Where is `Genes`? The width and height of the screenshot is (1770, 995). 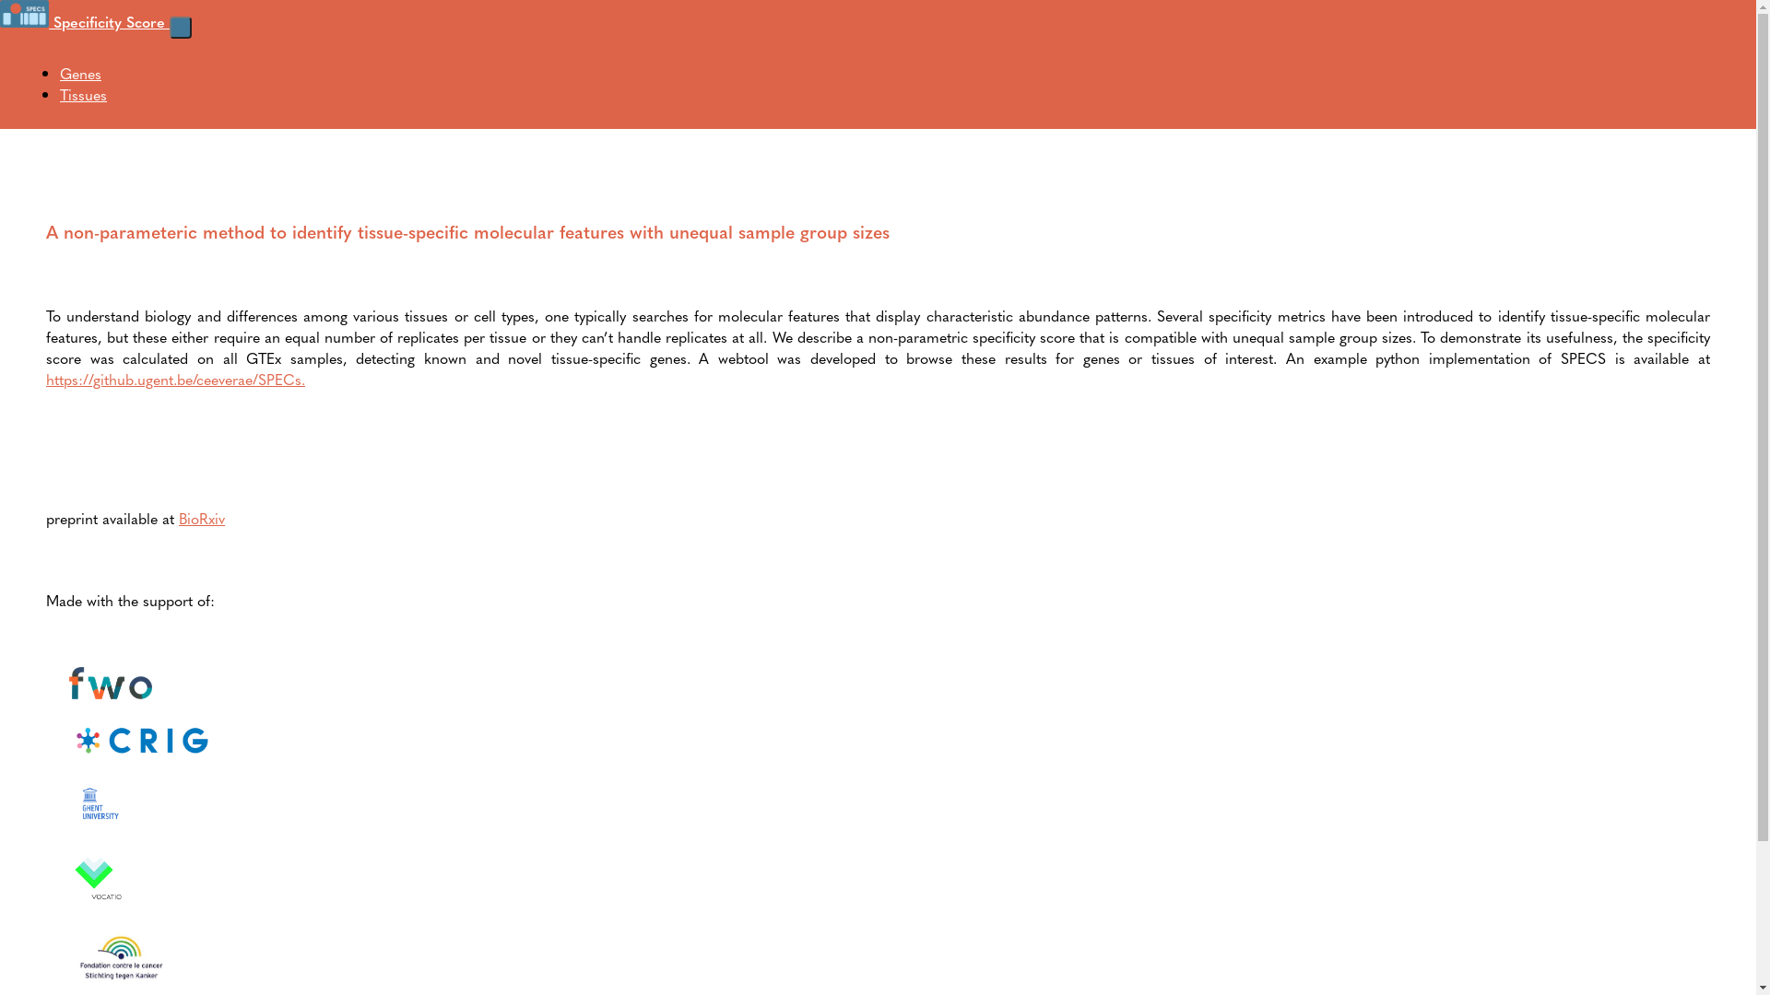 Genes is located at coordinates (81, 74).